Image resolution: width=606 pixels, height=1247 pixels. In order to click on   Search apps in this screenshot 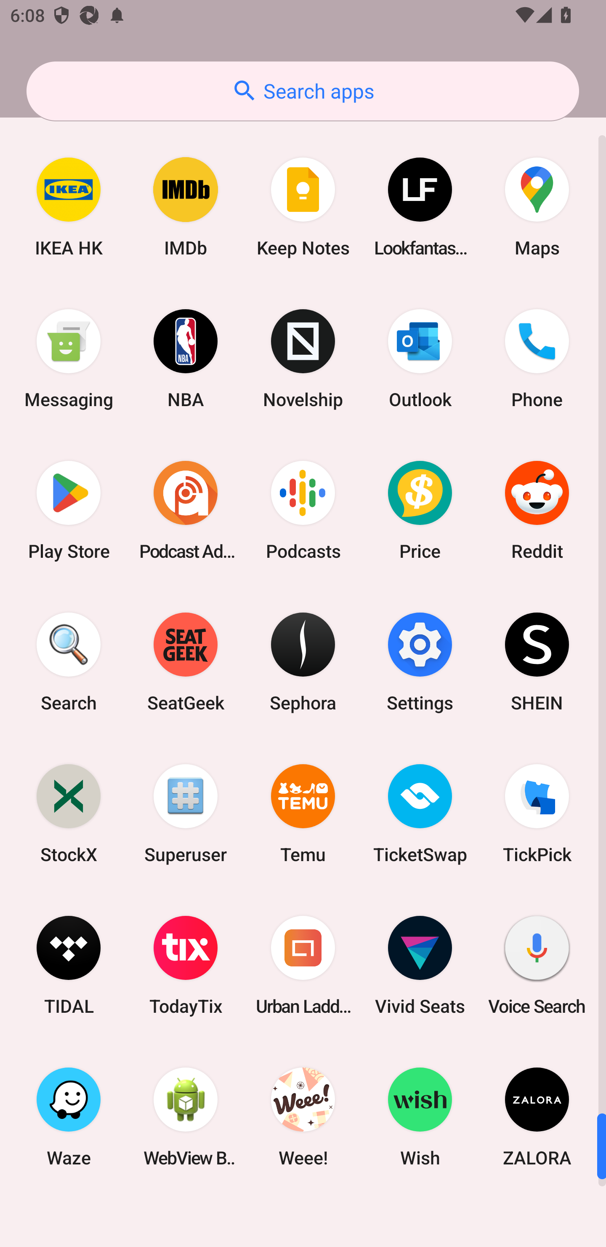, I will do `click(303, 91)`.